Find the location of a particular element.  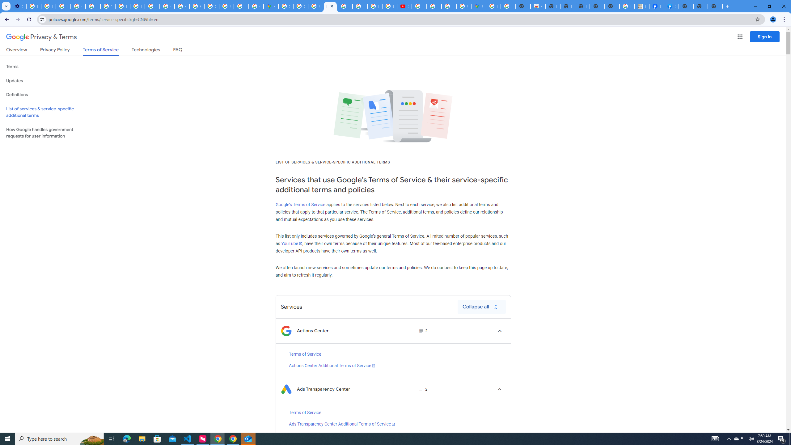

https://scholar.google.com/ is located at coordinates (122, 6).